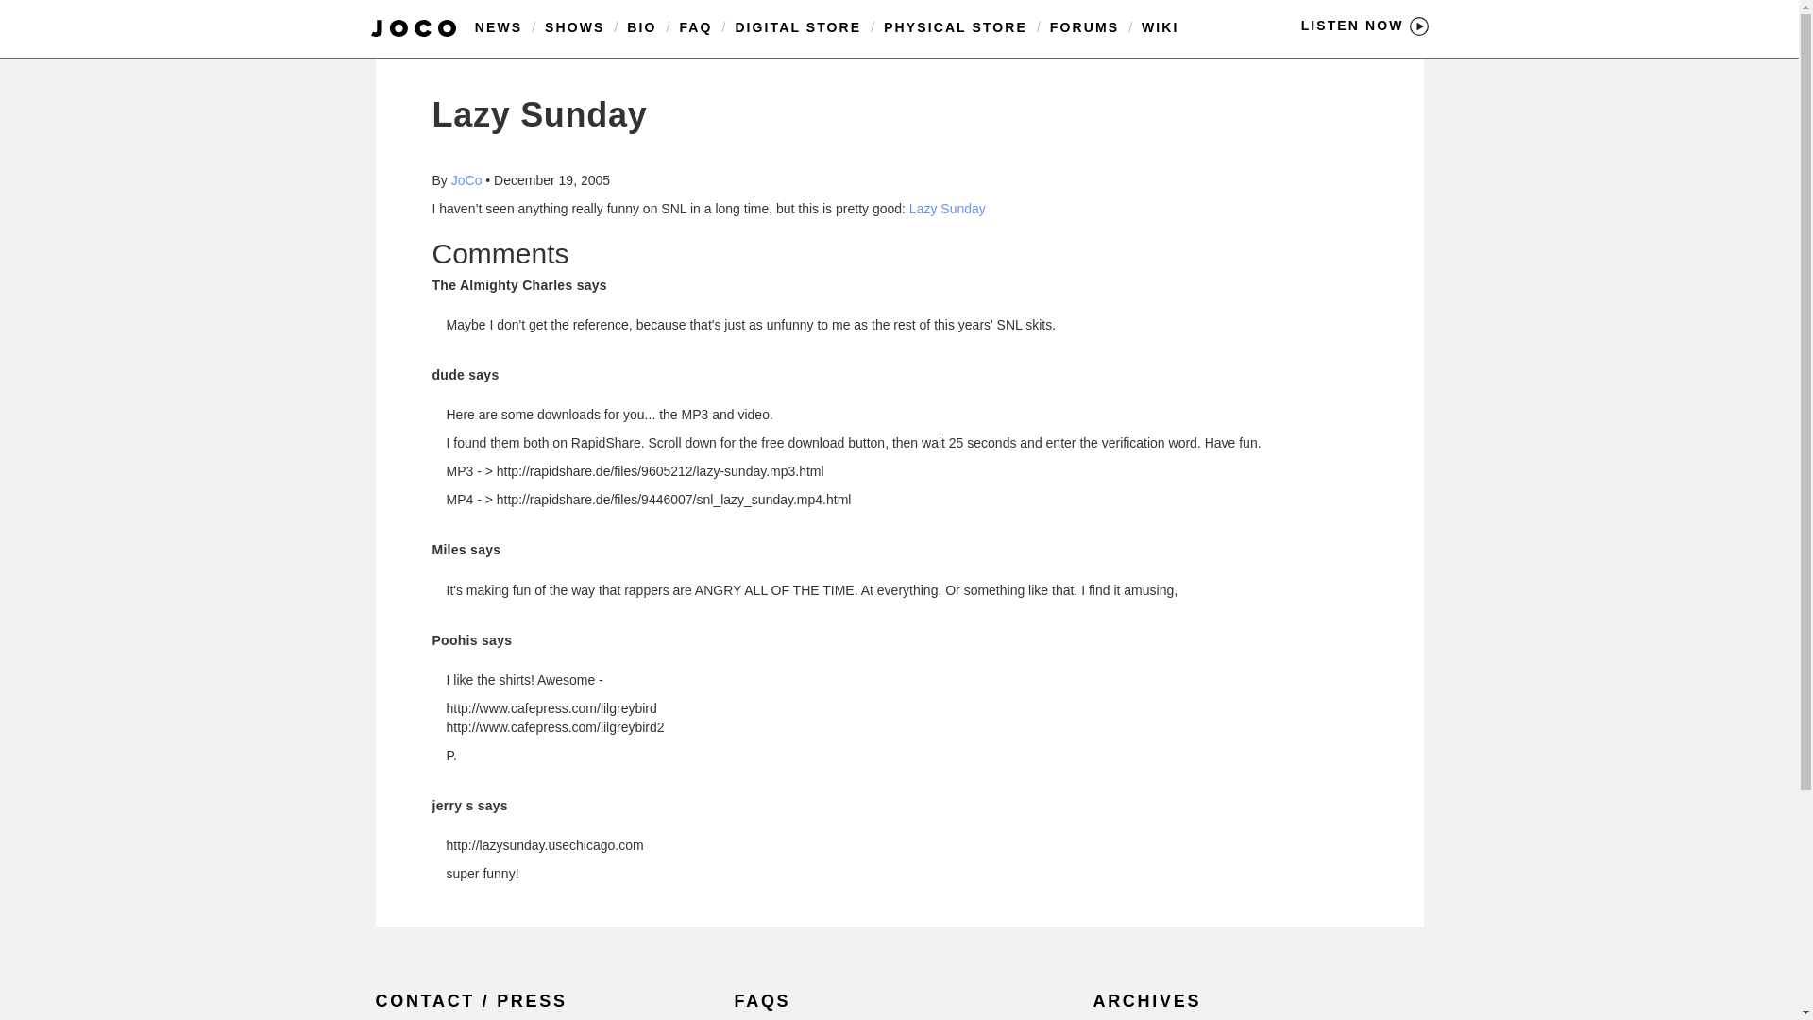  What do you see at coordinates (642, 26) in the screenshot?
I see `BIO` at bounding box center [642, 26].